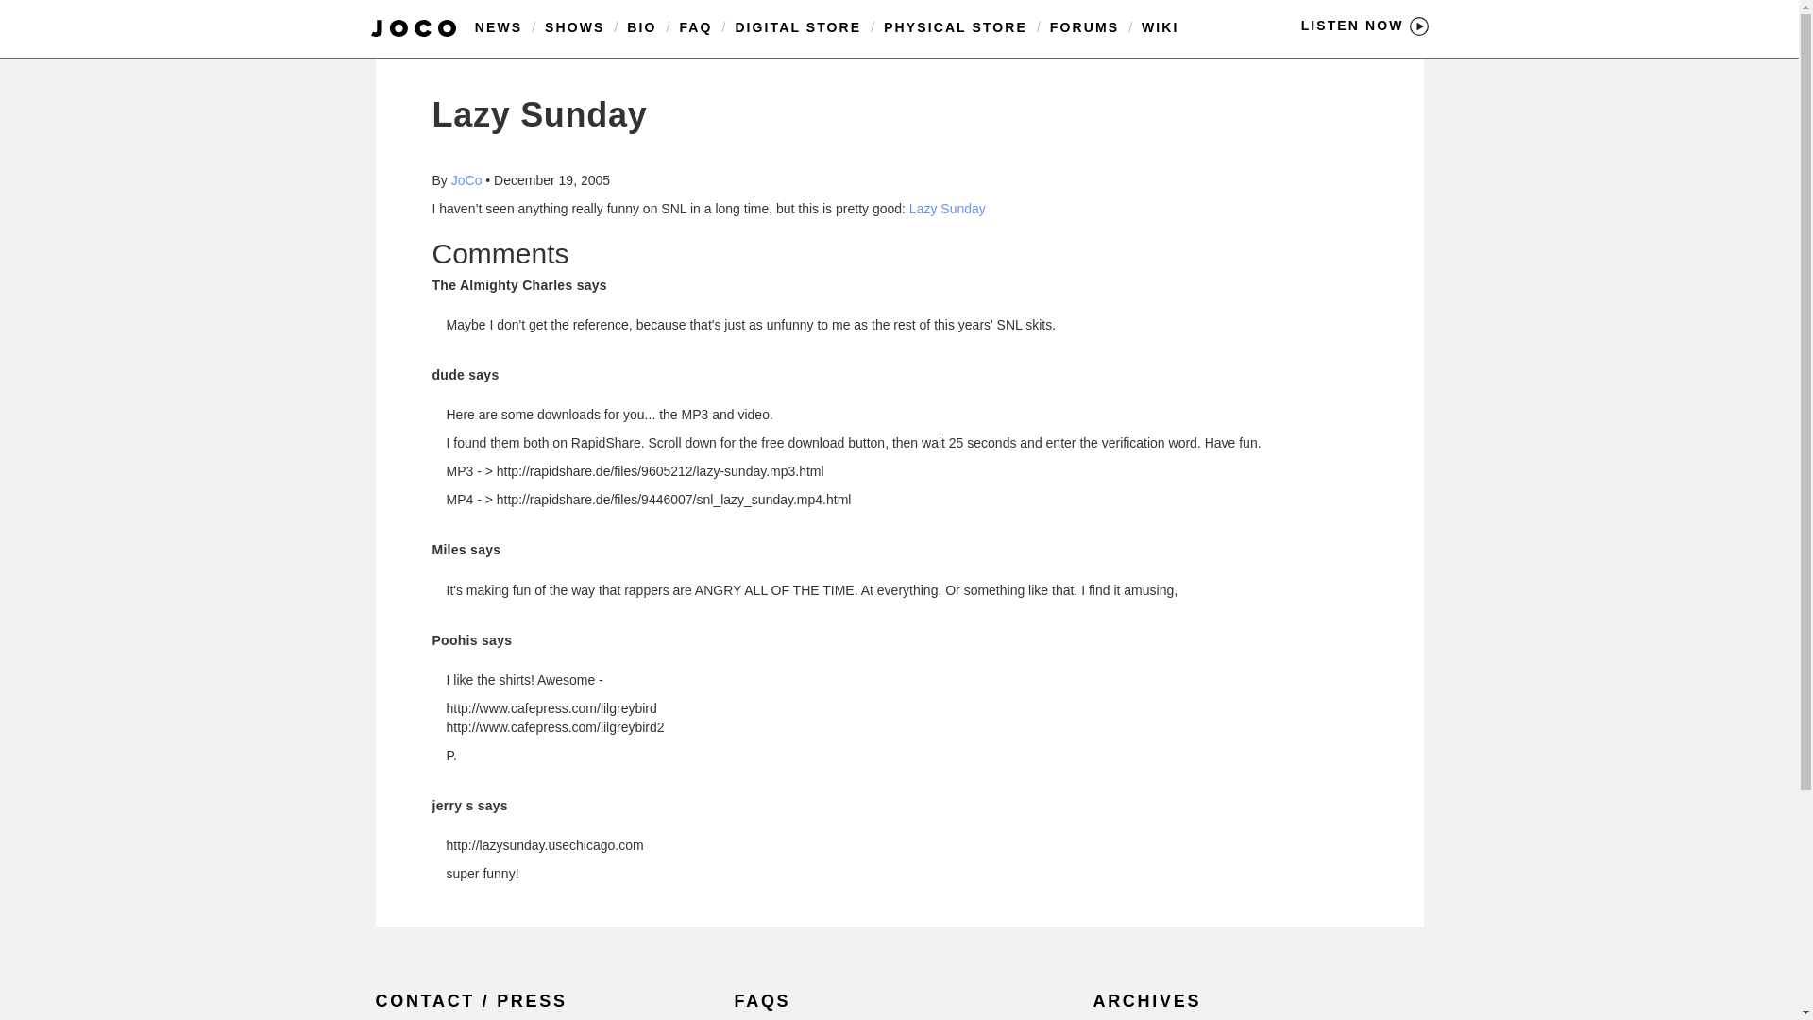  What do you see at coordinates (642, 26) in the screenshot?
I see `BIO` at bounding box center [642, 26].